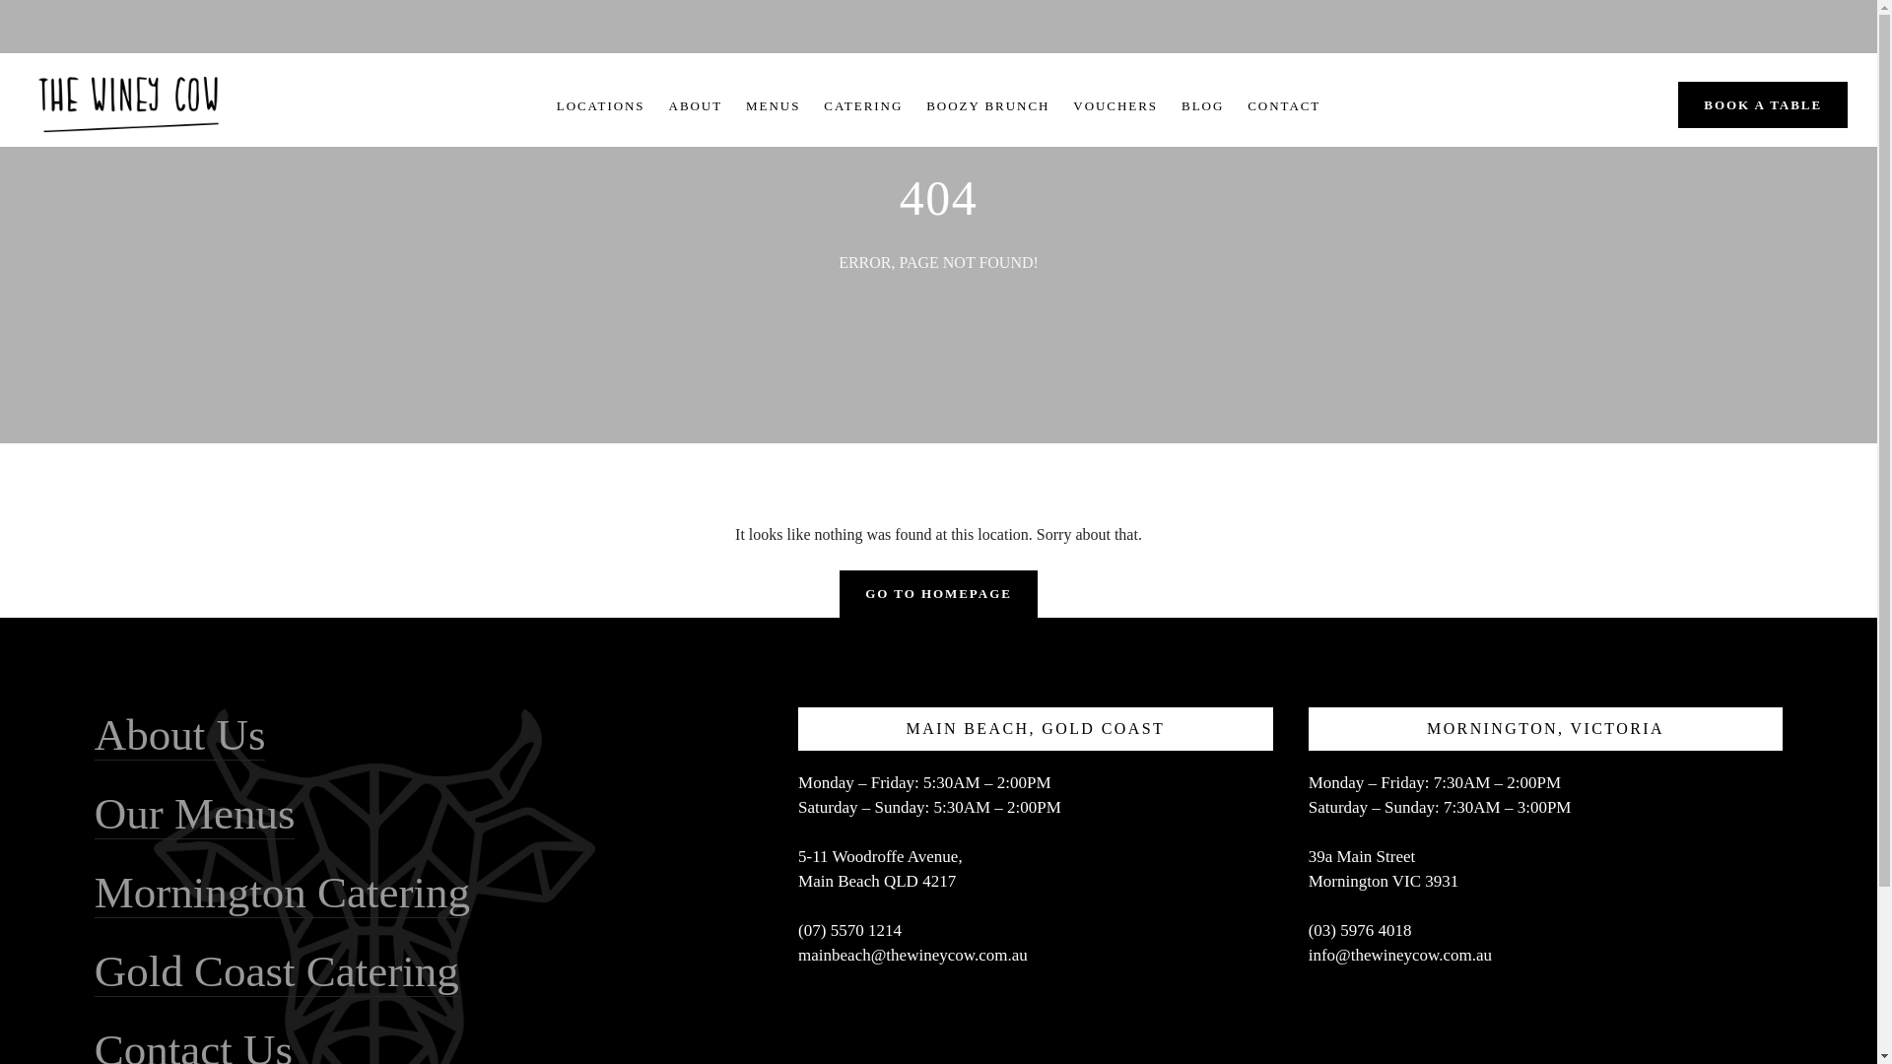 This screenshot has width=1892, height=1064. I want to click on Our Menus, so click(195, 814).